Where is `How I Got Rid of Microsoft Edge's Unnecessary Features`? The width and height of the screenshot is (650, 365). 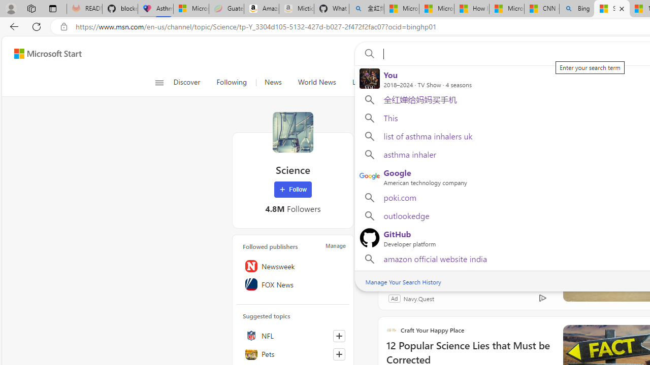 How I Got Rid of Microsoft Edge's Unnecessary Features is located at coordinates (471, 9).